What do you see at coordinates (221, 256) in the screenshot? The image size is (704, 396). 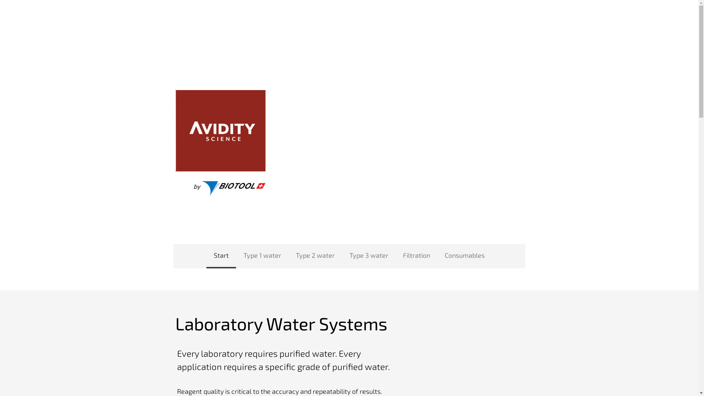 I see `Start` at bounding box center [221, 256].